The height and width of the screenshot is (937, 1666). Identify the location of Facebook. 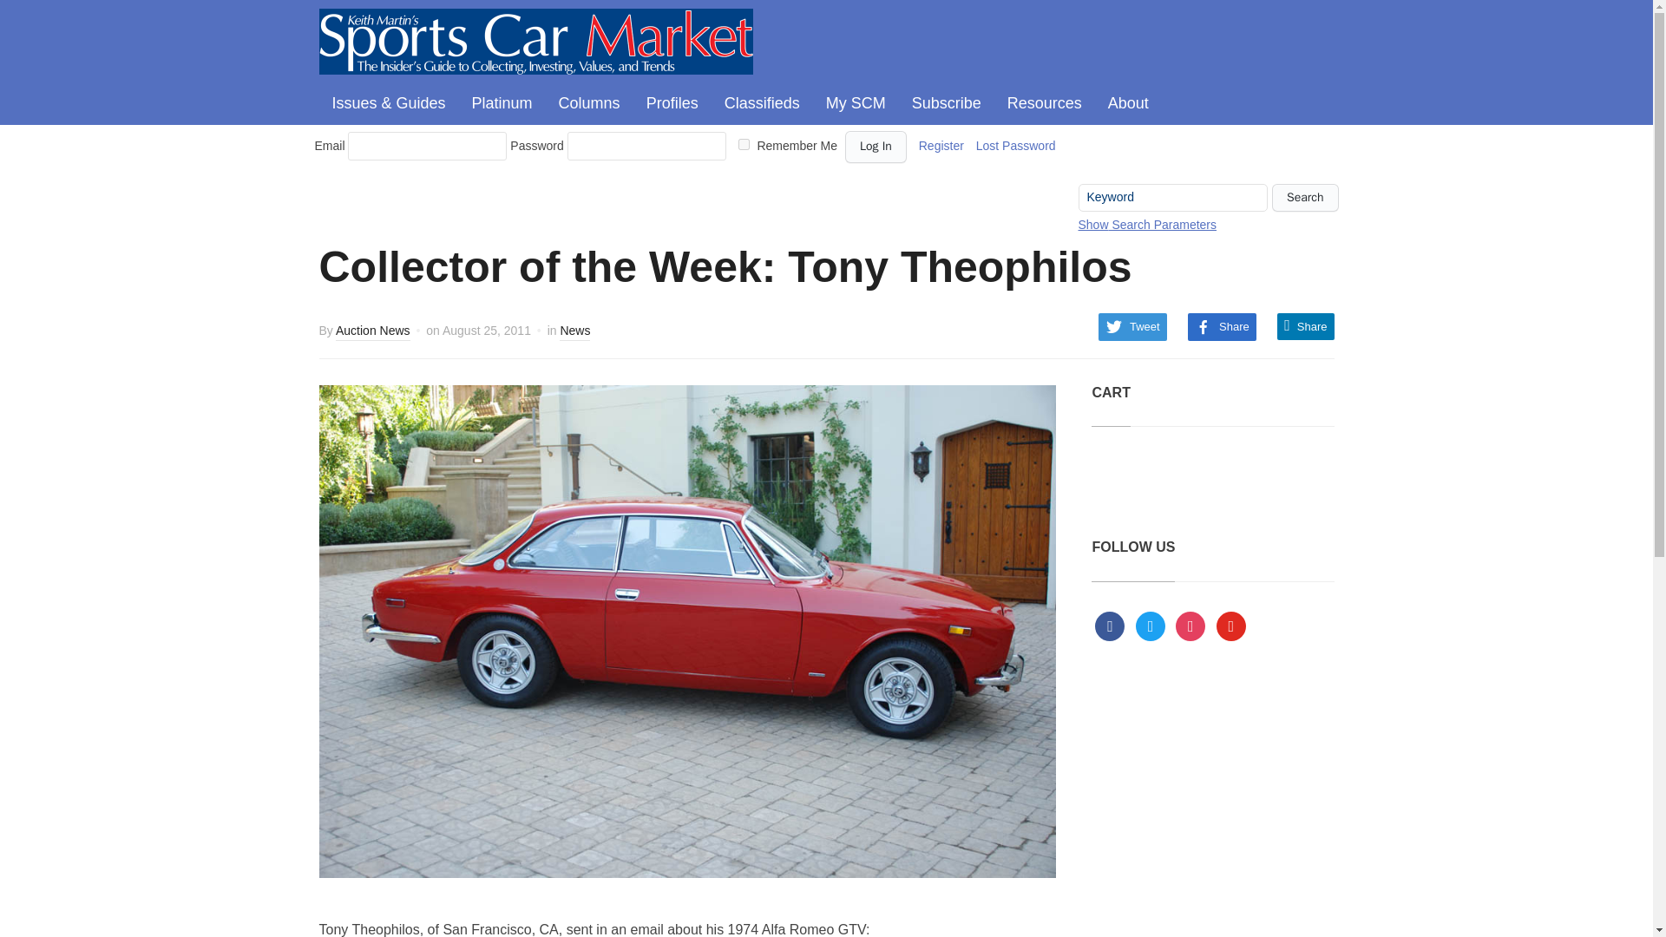
(1109, 625).